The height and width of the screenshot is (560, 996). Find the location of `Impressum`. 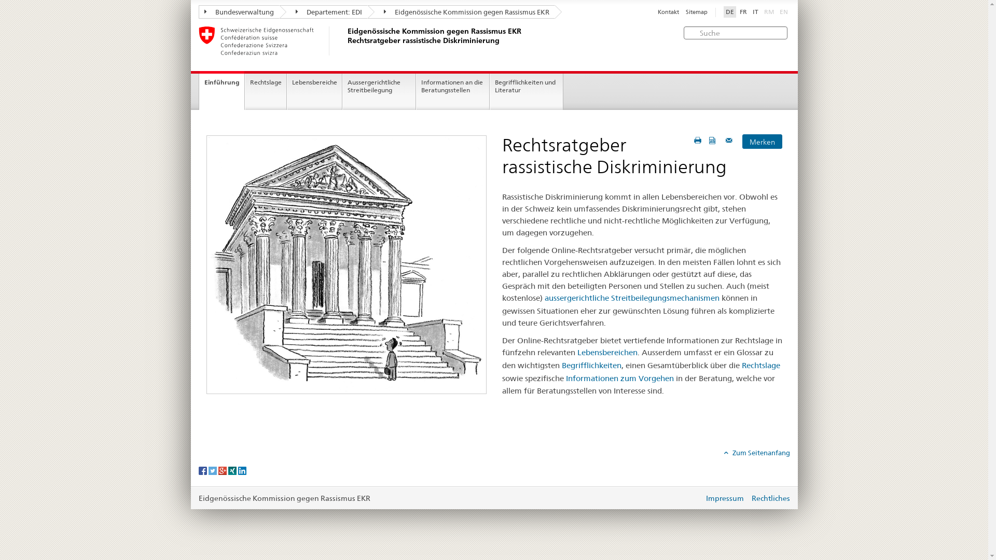

Impressum is located at coordinates (725, 498).